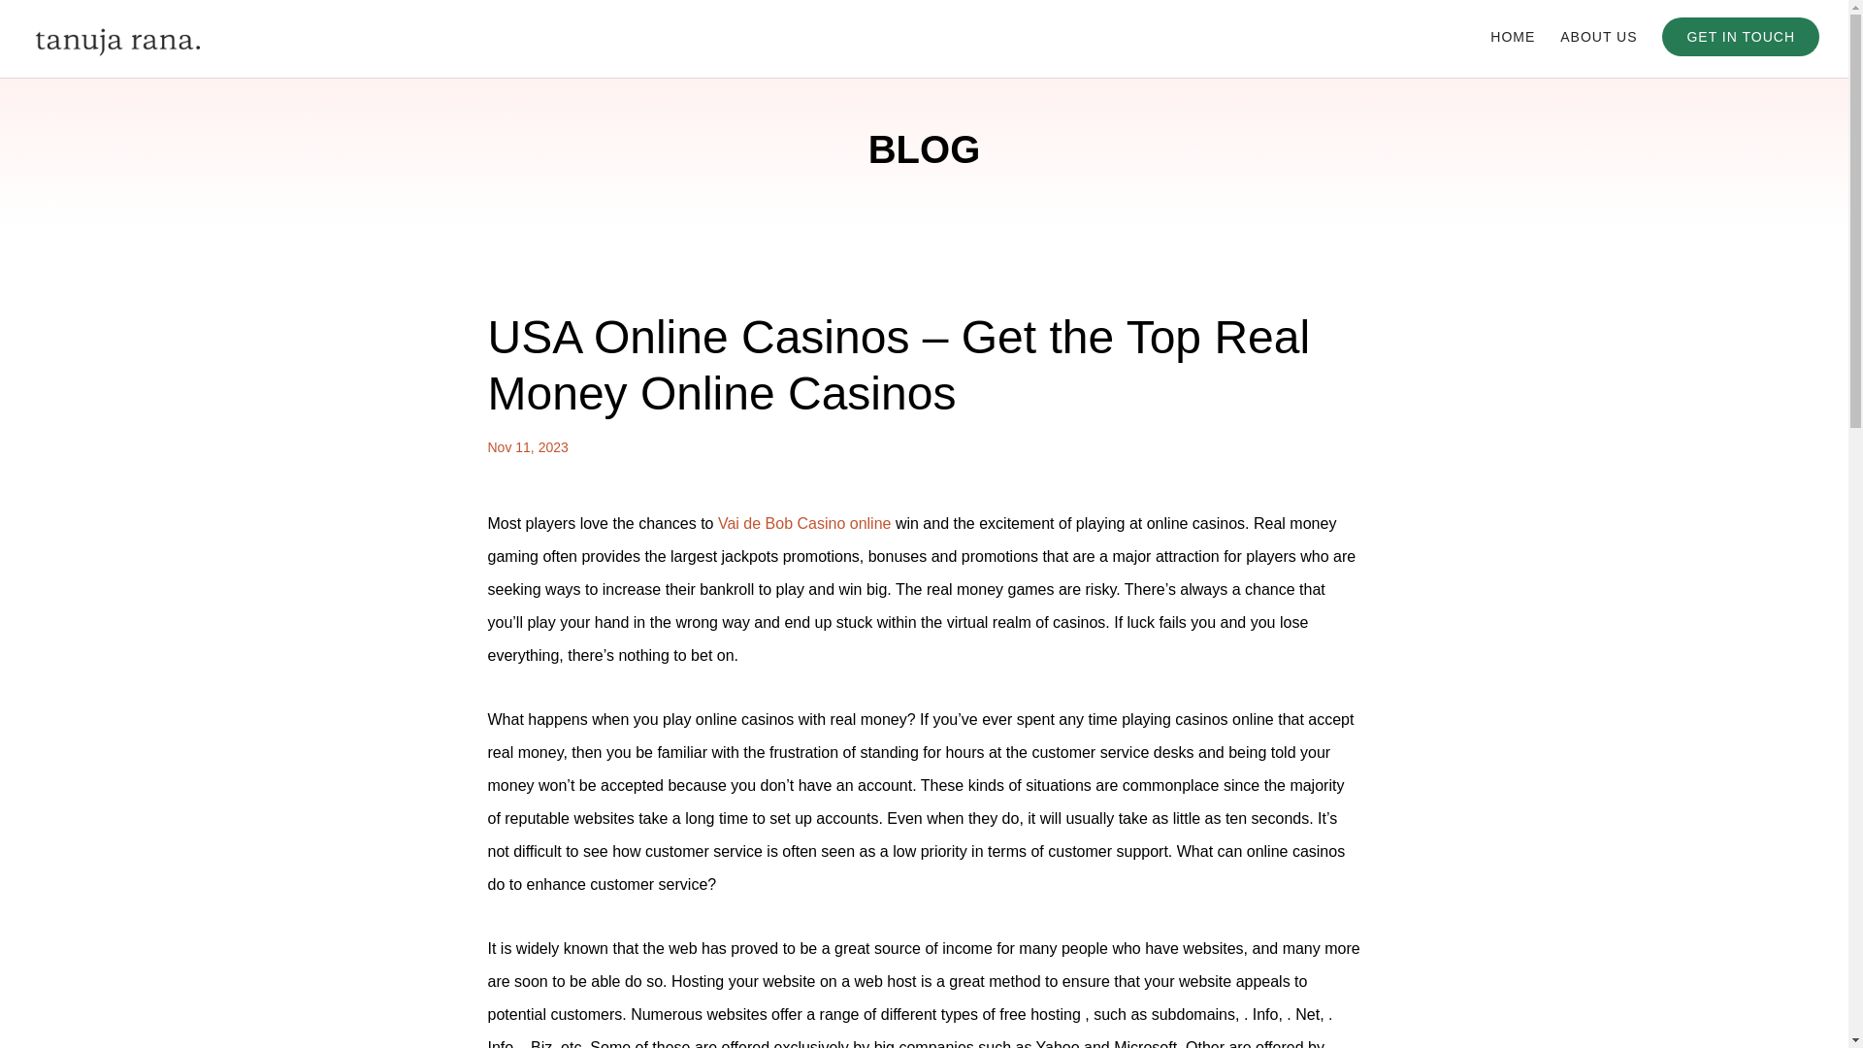  Describe the element at coordinates (1599, 52) in the screenshot. I see `ABOUT US` at that location.